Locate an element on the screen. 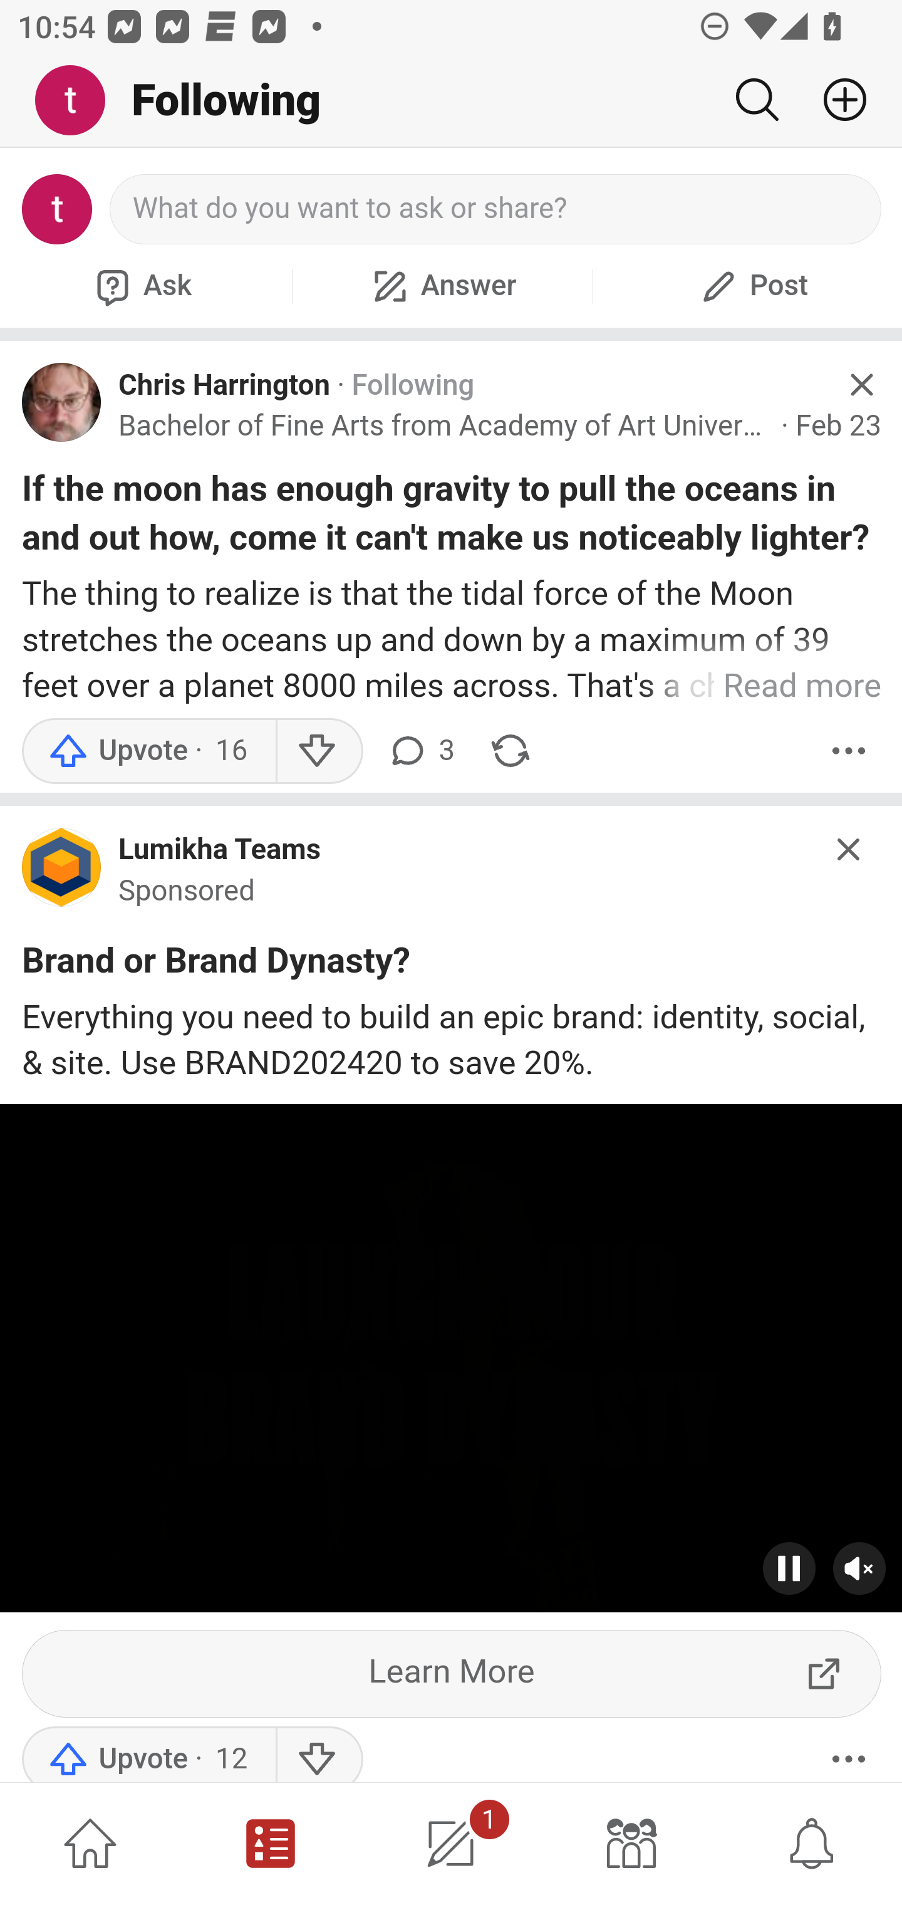 The width and height of the screenshot is (902, 1905). Following is located at coordinates (413, 385).